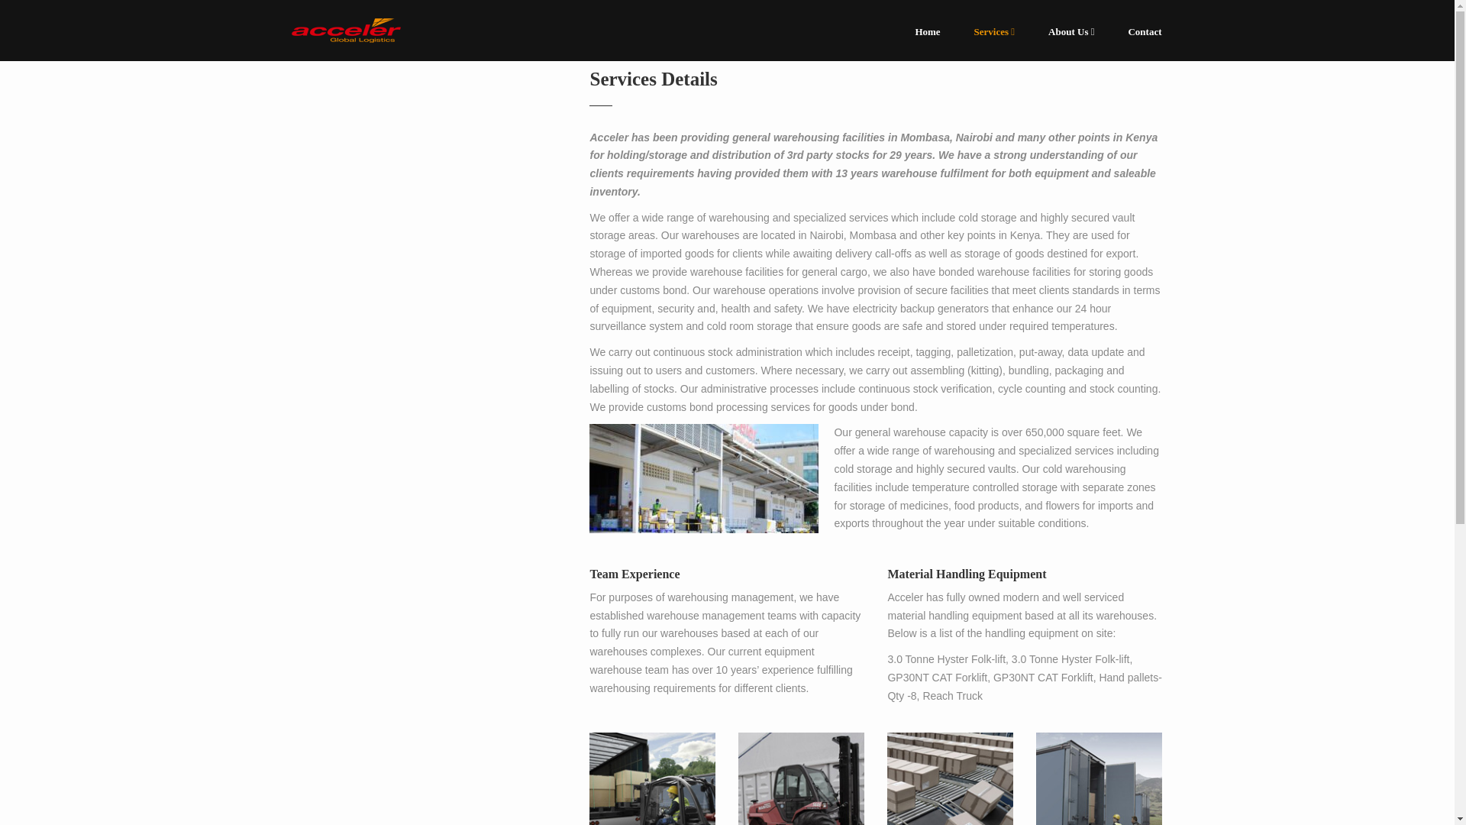 The image size is (1466, 825). What do you see at coordinates (927, 31) in the screenshot?
I see `Home` at bounding box center [927, 31].